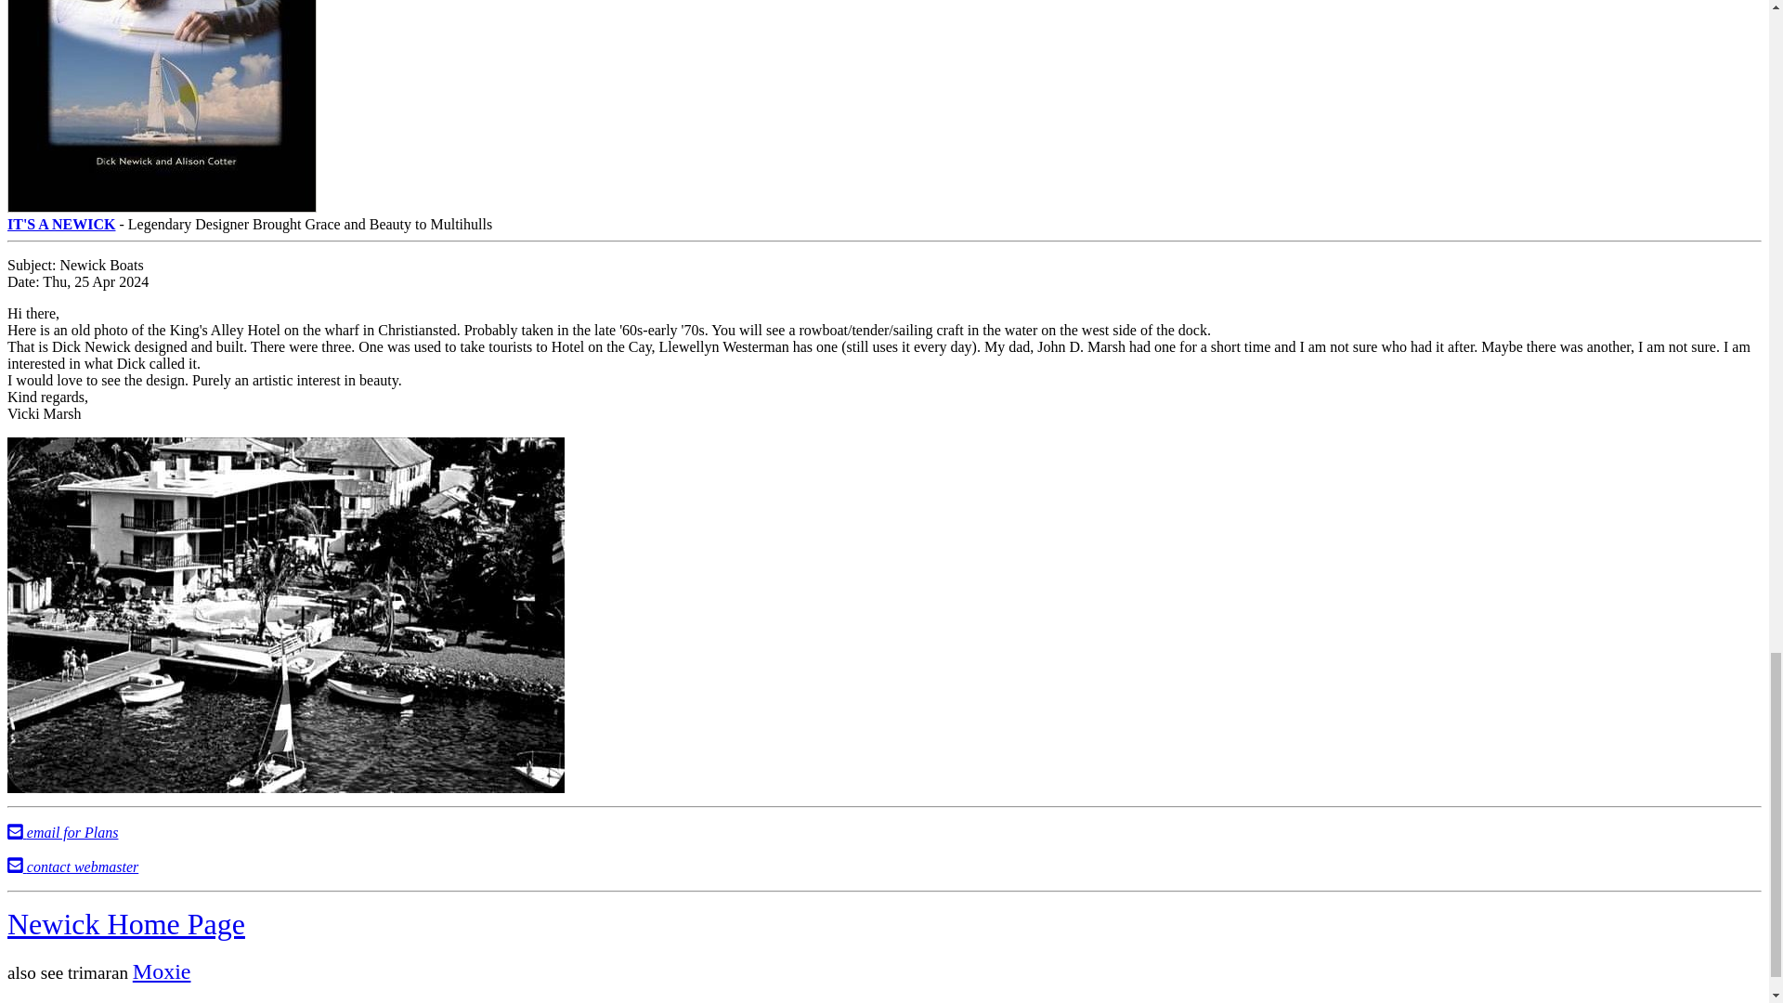 The height and width of the screenshot is (1003, 1783). I want to click on contact webmaster, so click(72, 866).